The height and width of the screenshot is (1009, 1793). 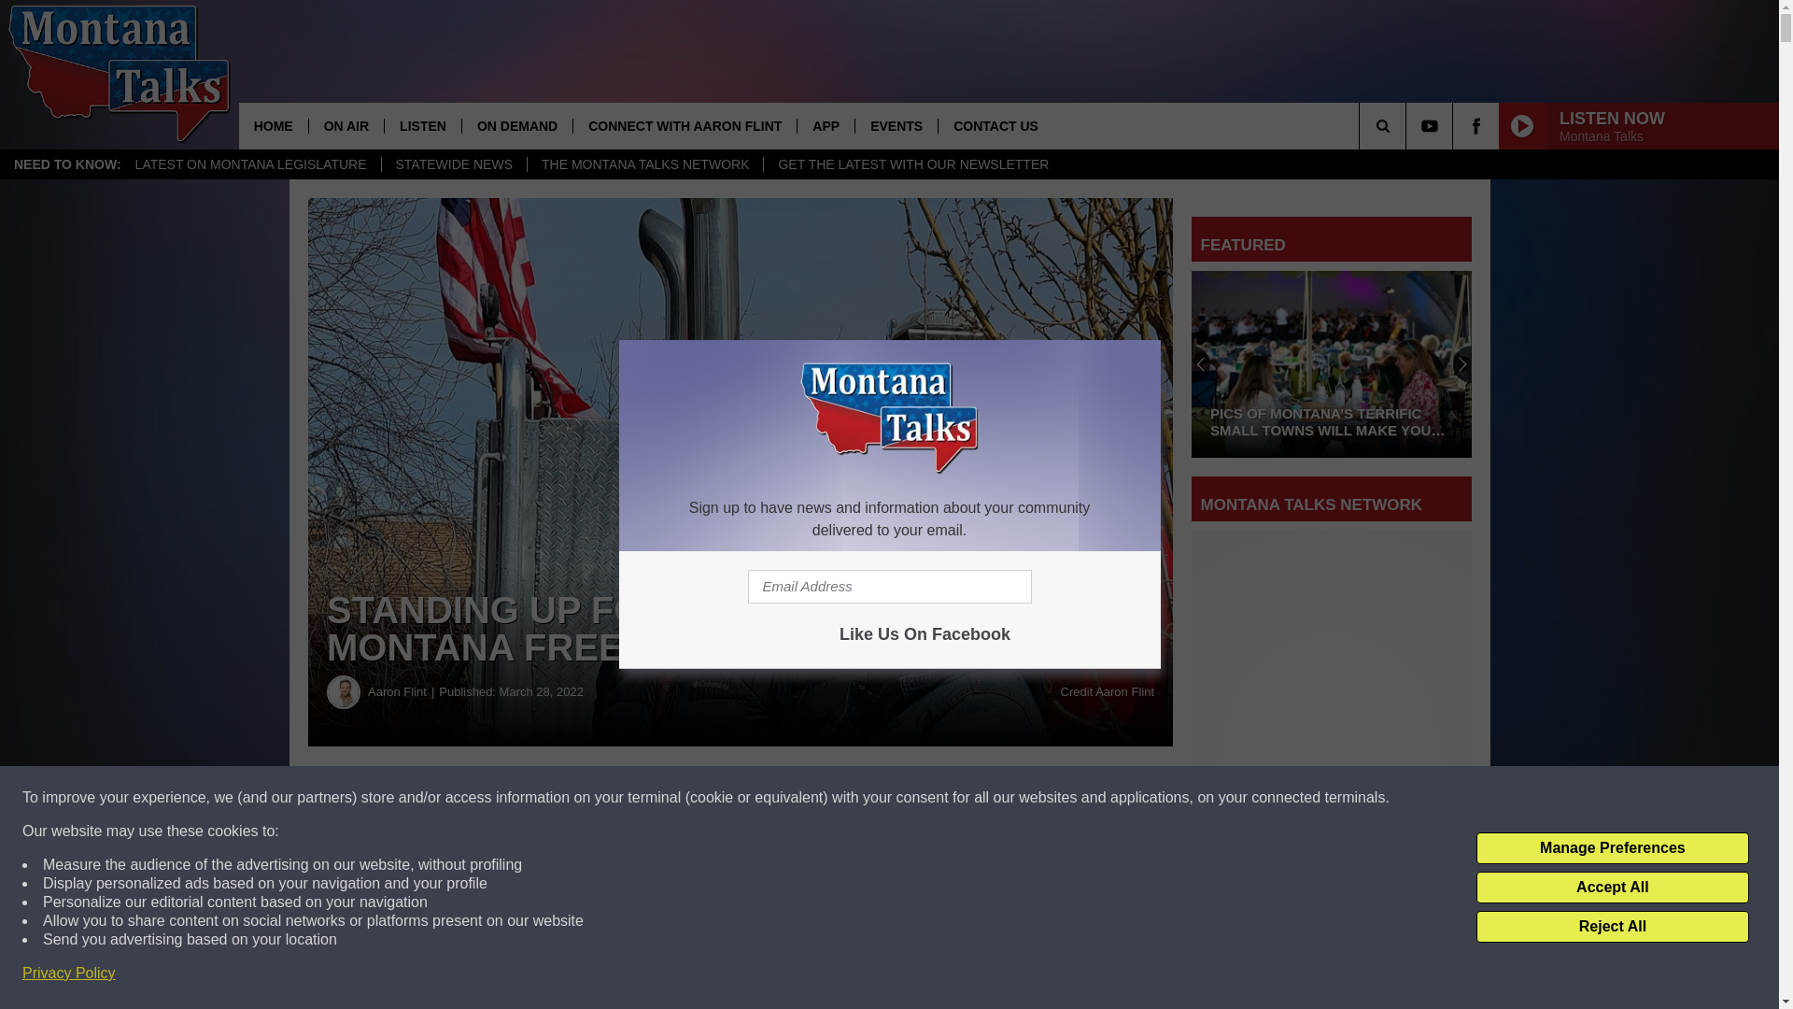 I want to click on APP, so click(x=826, y=125).